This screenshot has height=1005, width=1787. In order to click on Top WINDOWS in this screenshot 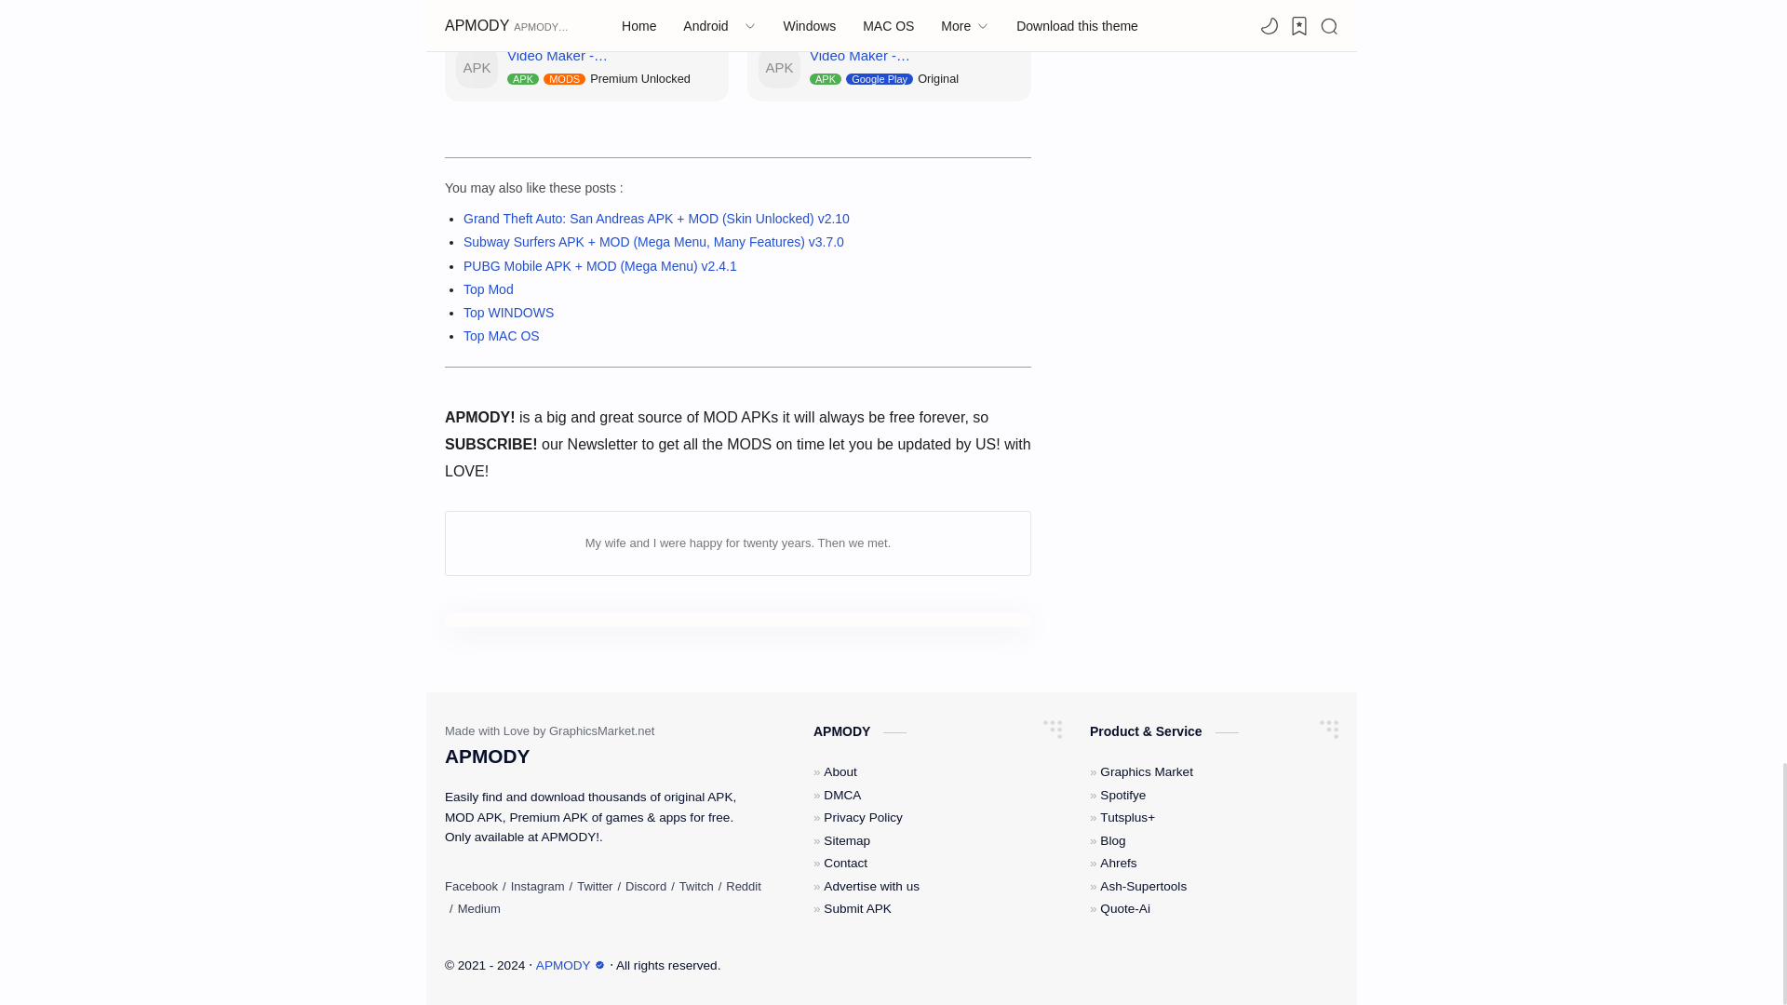, I will do `click(508, 313)`.